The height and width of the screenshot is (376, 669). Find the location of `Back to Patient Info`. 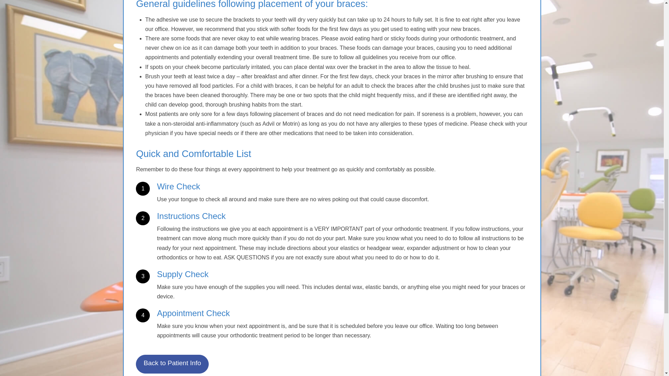

Back to Patient Info is located at coordinates (172, 364).